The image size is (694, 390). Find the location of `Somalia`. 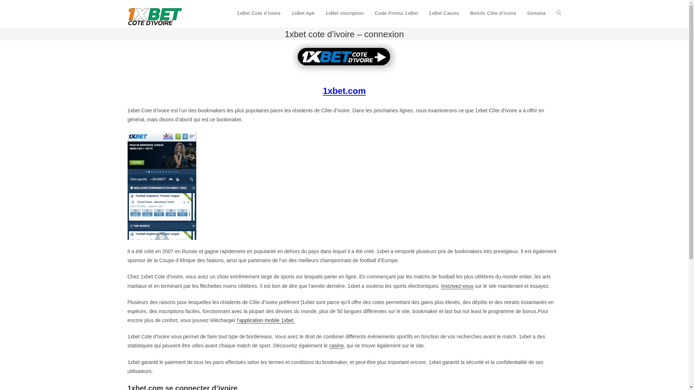

Somalia is located at coordinates (536, 13).